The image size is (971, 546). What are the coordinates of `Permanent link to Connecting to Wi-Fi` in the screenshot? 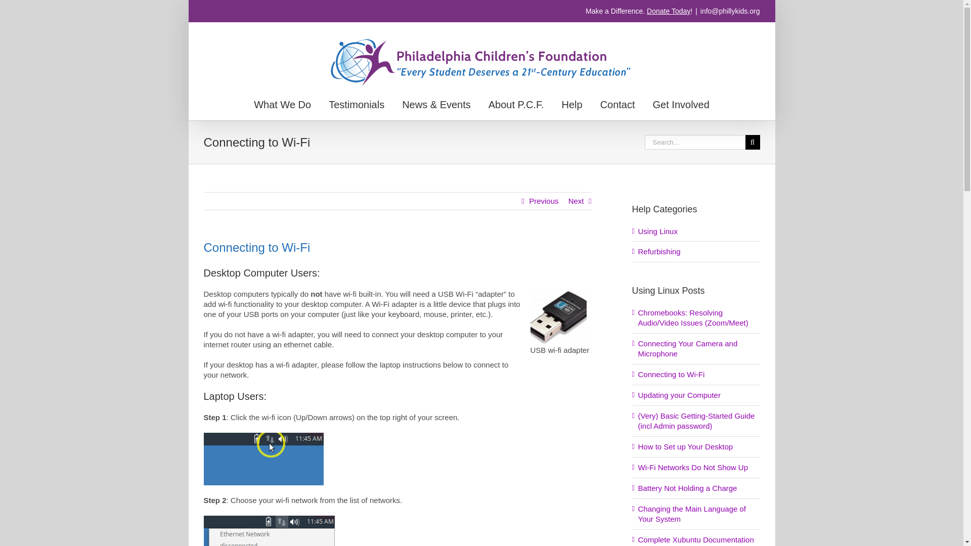 It's located at (671, 374).